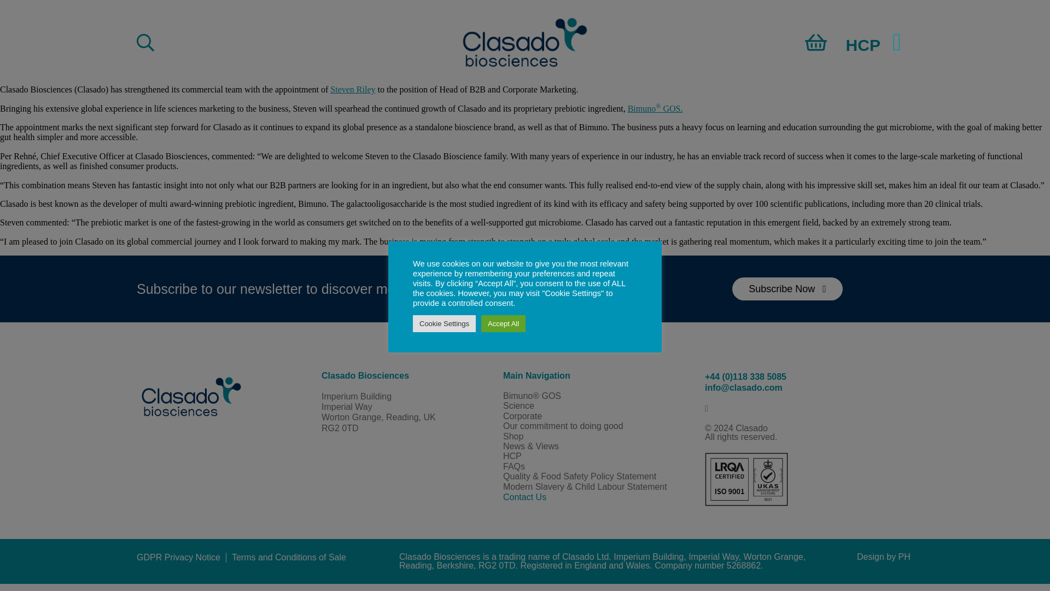  What do you see at coordinates (787, 288) in the screenshot?
I see `Subscribe Now` at bounding box center [787, 288].